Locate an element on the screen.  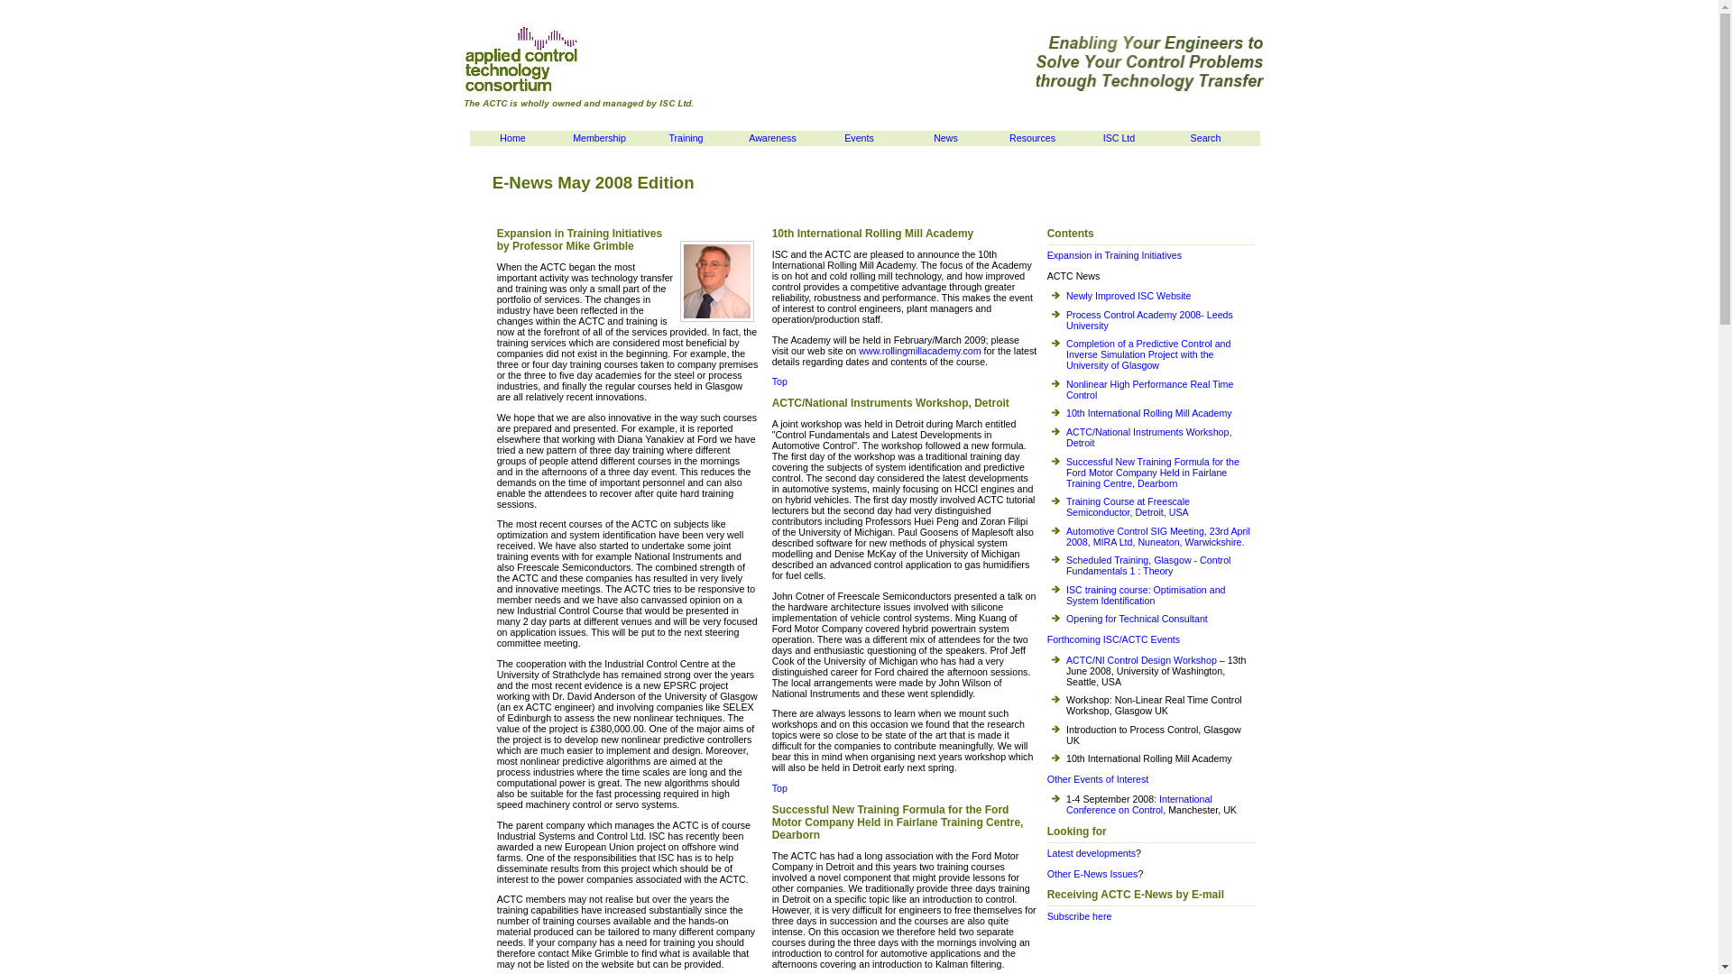
News is located at coordinates (945, 138).